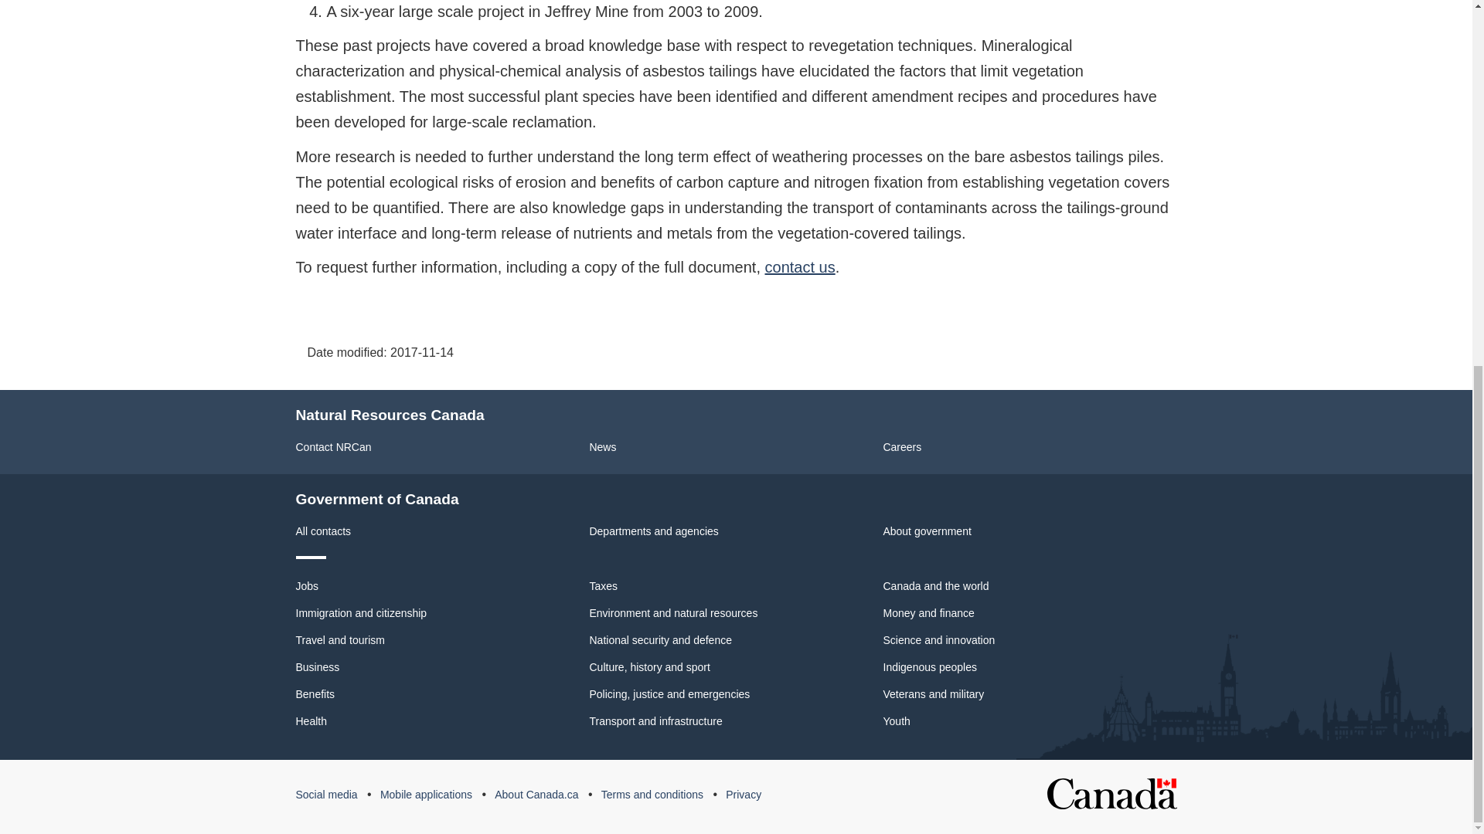 This screenshot has height=834, width=1484. I want to click on About government, so click(926, 531).